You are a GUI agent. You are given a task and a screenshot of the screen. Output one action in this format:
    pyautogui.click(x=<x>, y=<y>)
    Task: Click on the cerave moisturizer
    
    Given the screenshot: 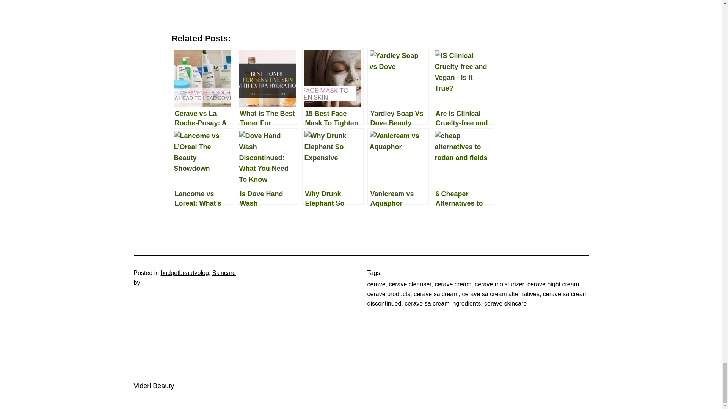 What is the action you would take?
    pyautogui.click(x=499, y=284)
    